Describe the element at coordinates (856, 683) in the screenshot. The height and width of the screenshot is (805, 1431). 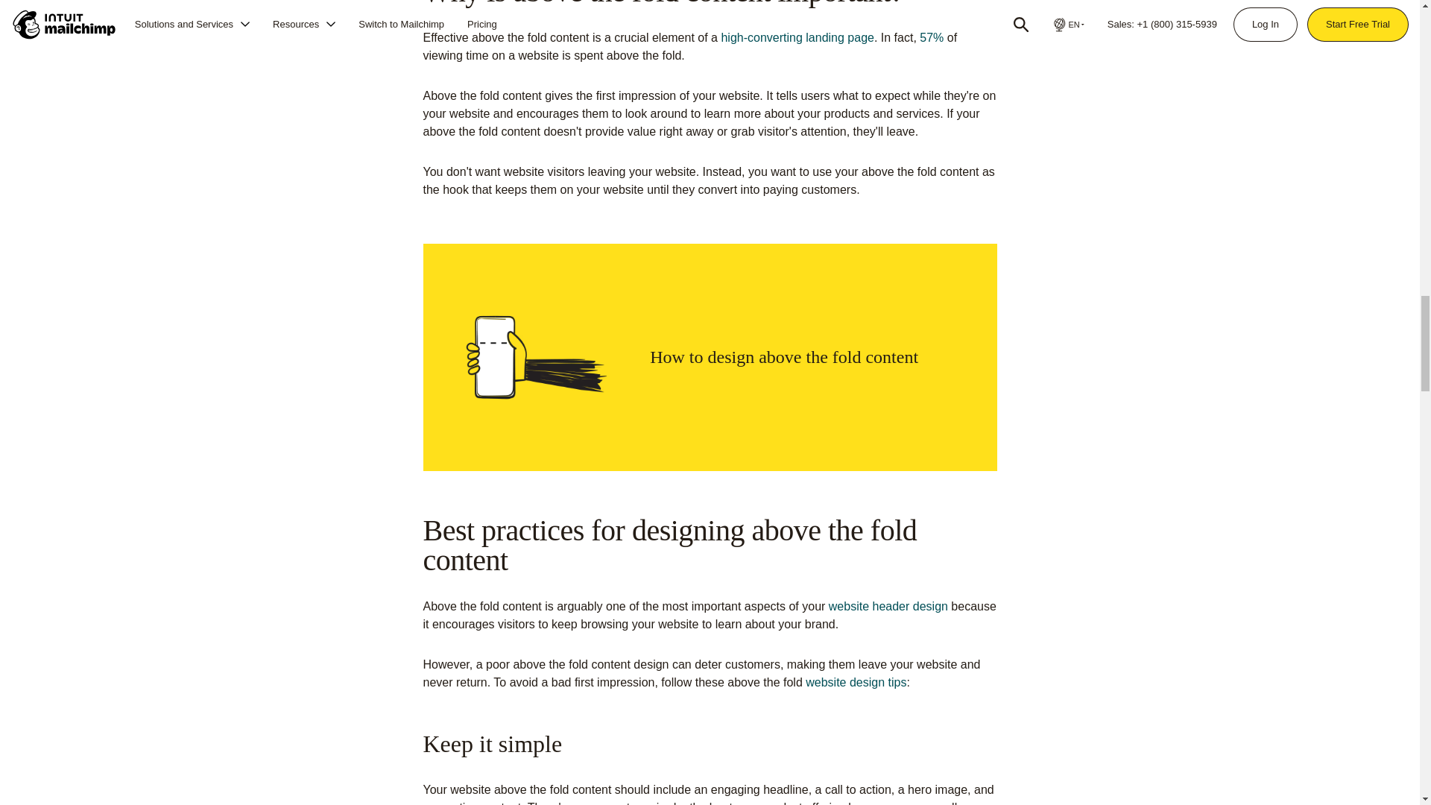
I see `website design tips` at that location.